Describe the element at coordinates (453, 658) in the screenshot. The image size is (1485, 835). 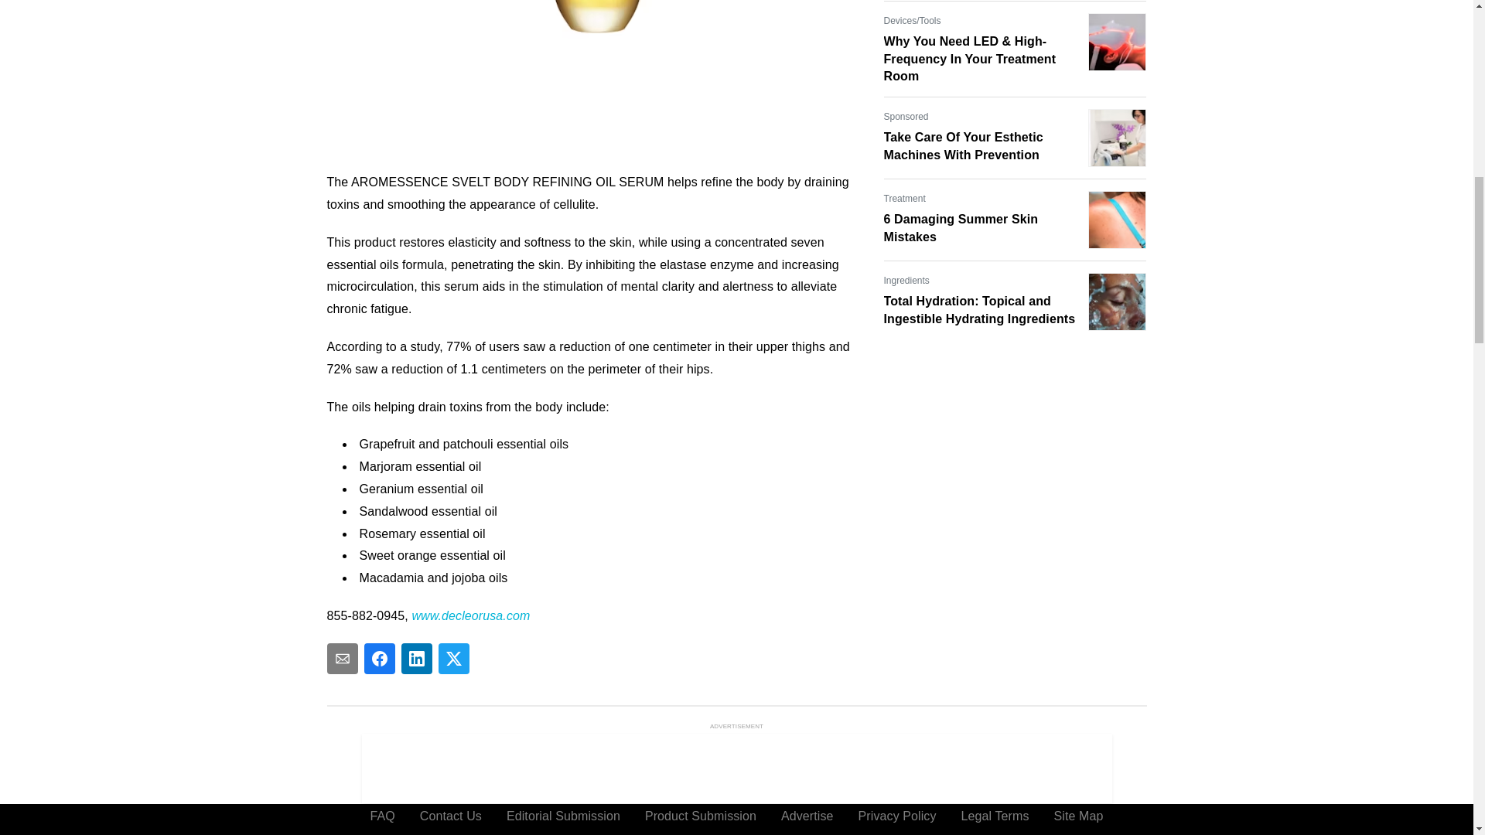
I see `Share To twitter` at that location.